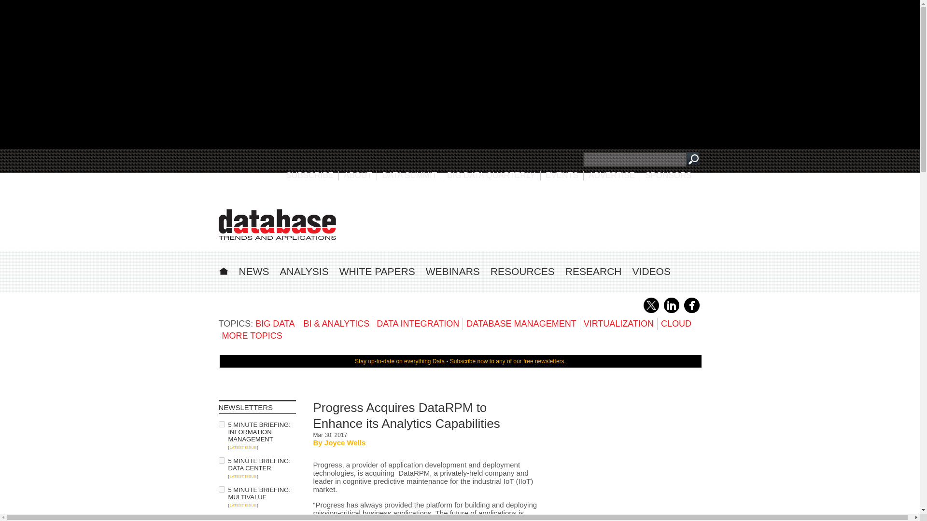  Describe the element at coordinates (409, 175) in the screenshot. I see `DATA SUMMIT` at that location.